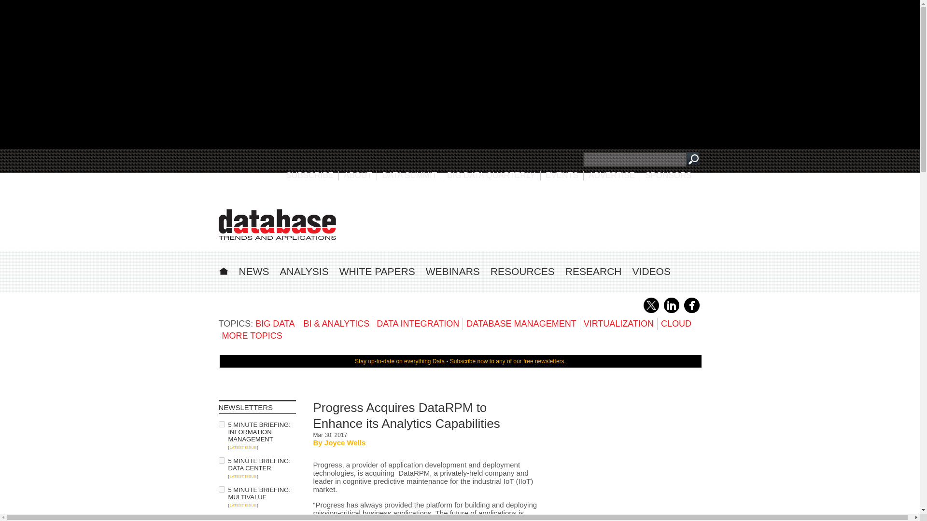  Describe the element at coordinates (409, 175) in the screenshot. I see `DATA SUMMIT` at that location.